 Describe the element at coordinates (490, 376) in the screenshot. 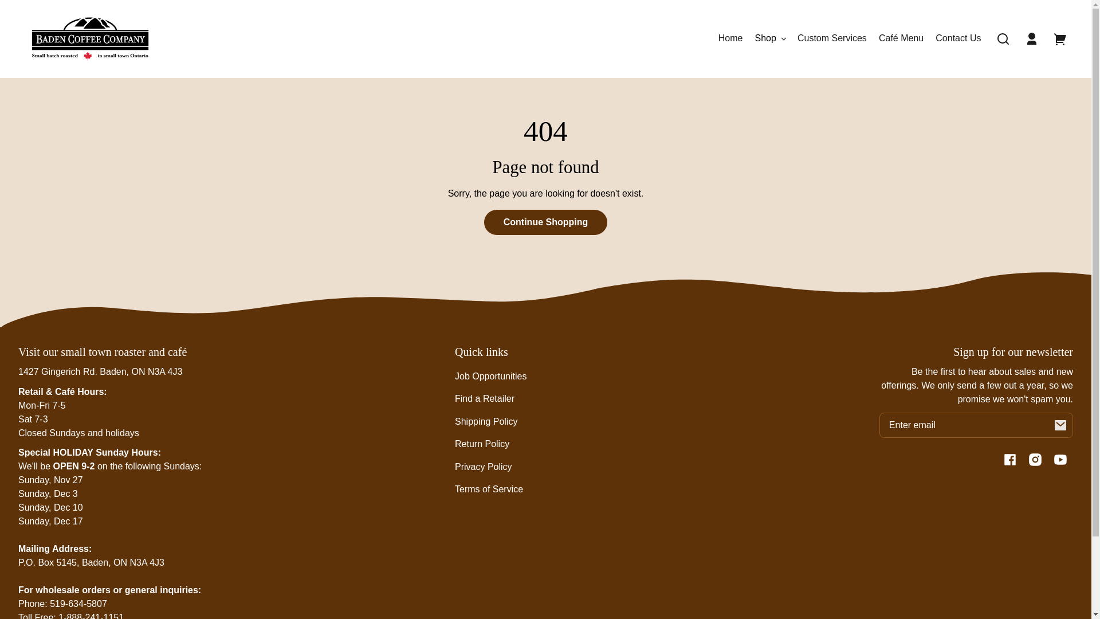

I see `Job Opportunities` at that location.